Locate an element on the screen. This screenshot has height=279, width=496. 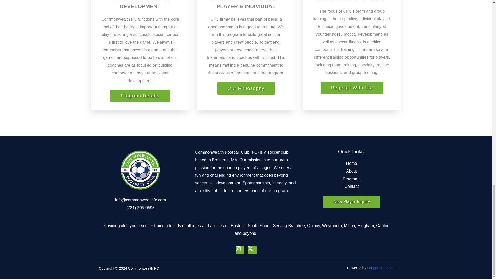
X-twitter is located at coordinates (252, 250).